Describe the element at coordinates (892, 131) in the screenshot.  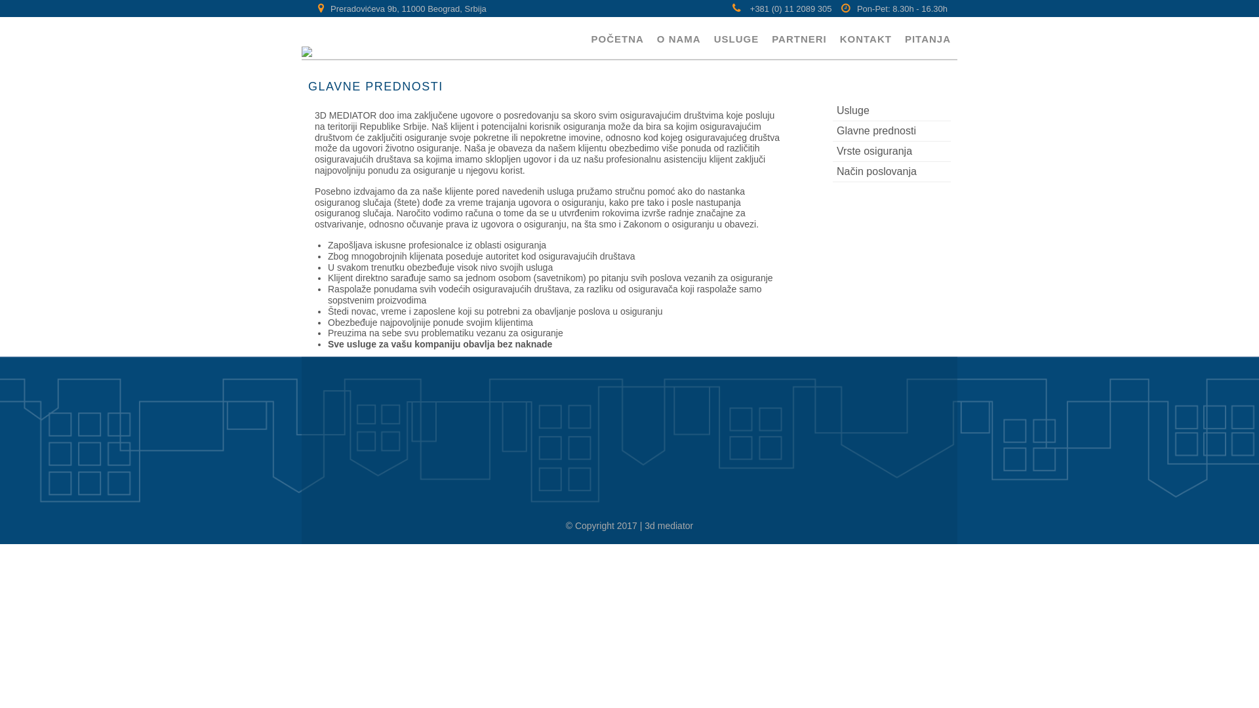
I see `Glavne prednosti` at that location.